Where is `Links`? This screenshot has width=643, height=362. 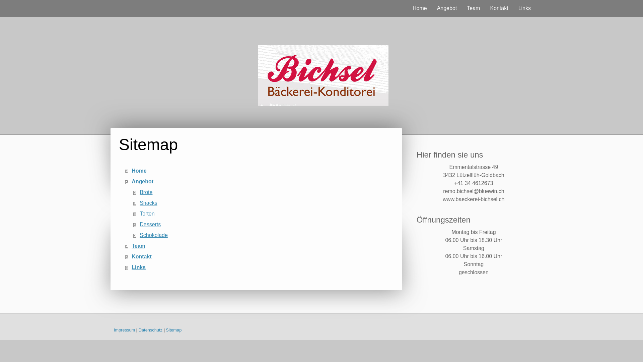 Links is located at coordinates (260, 267).